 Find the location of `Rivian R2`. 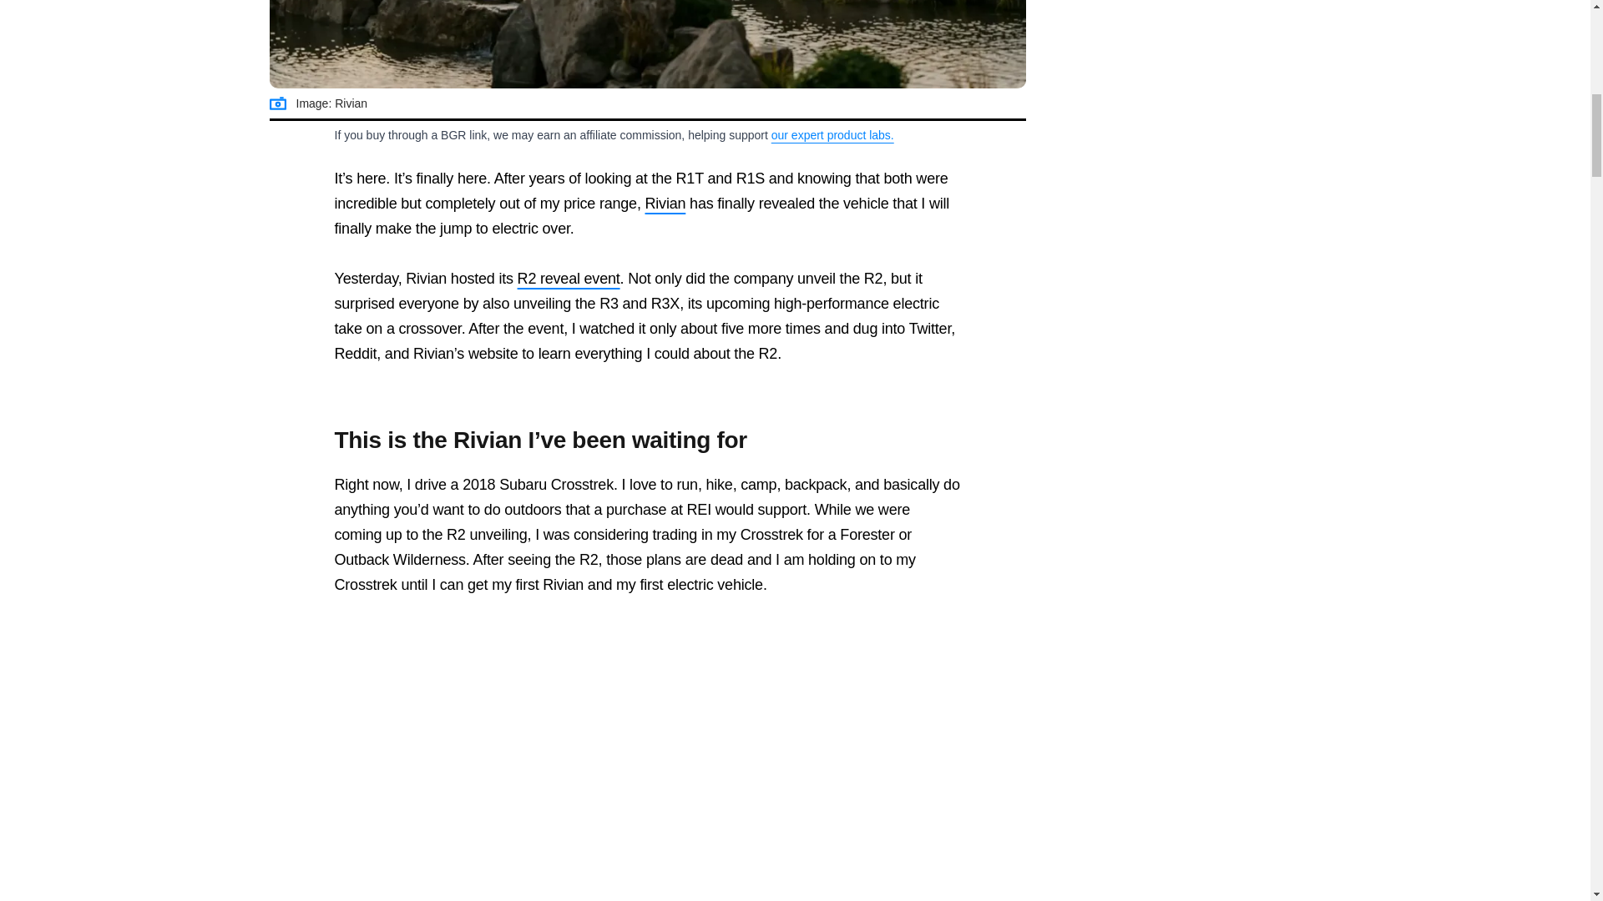

Rivian R2 is located at coordinates (647, 44).